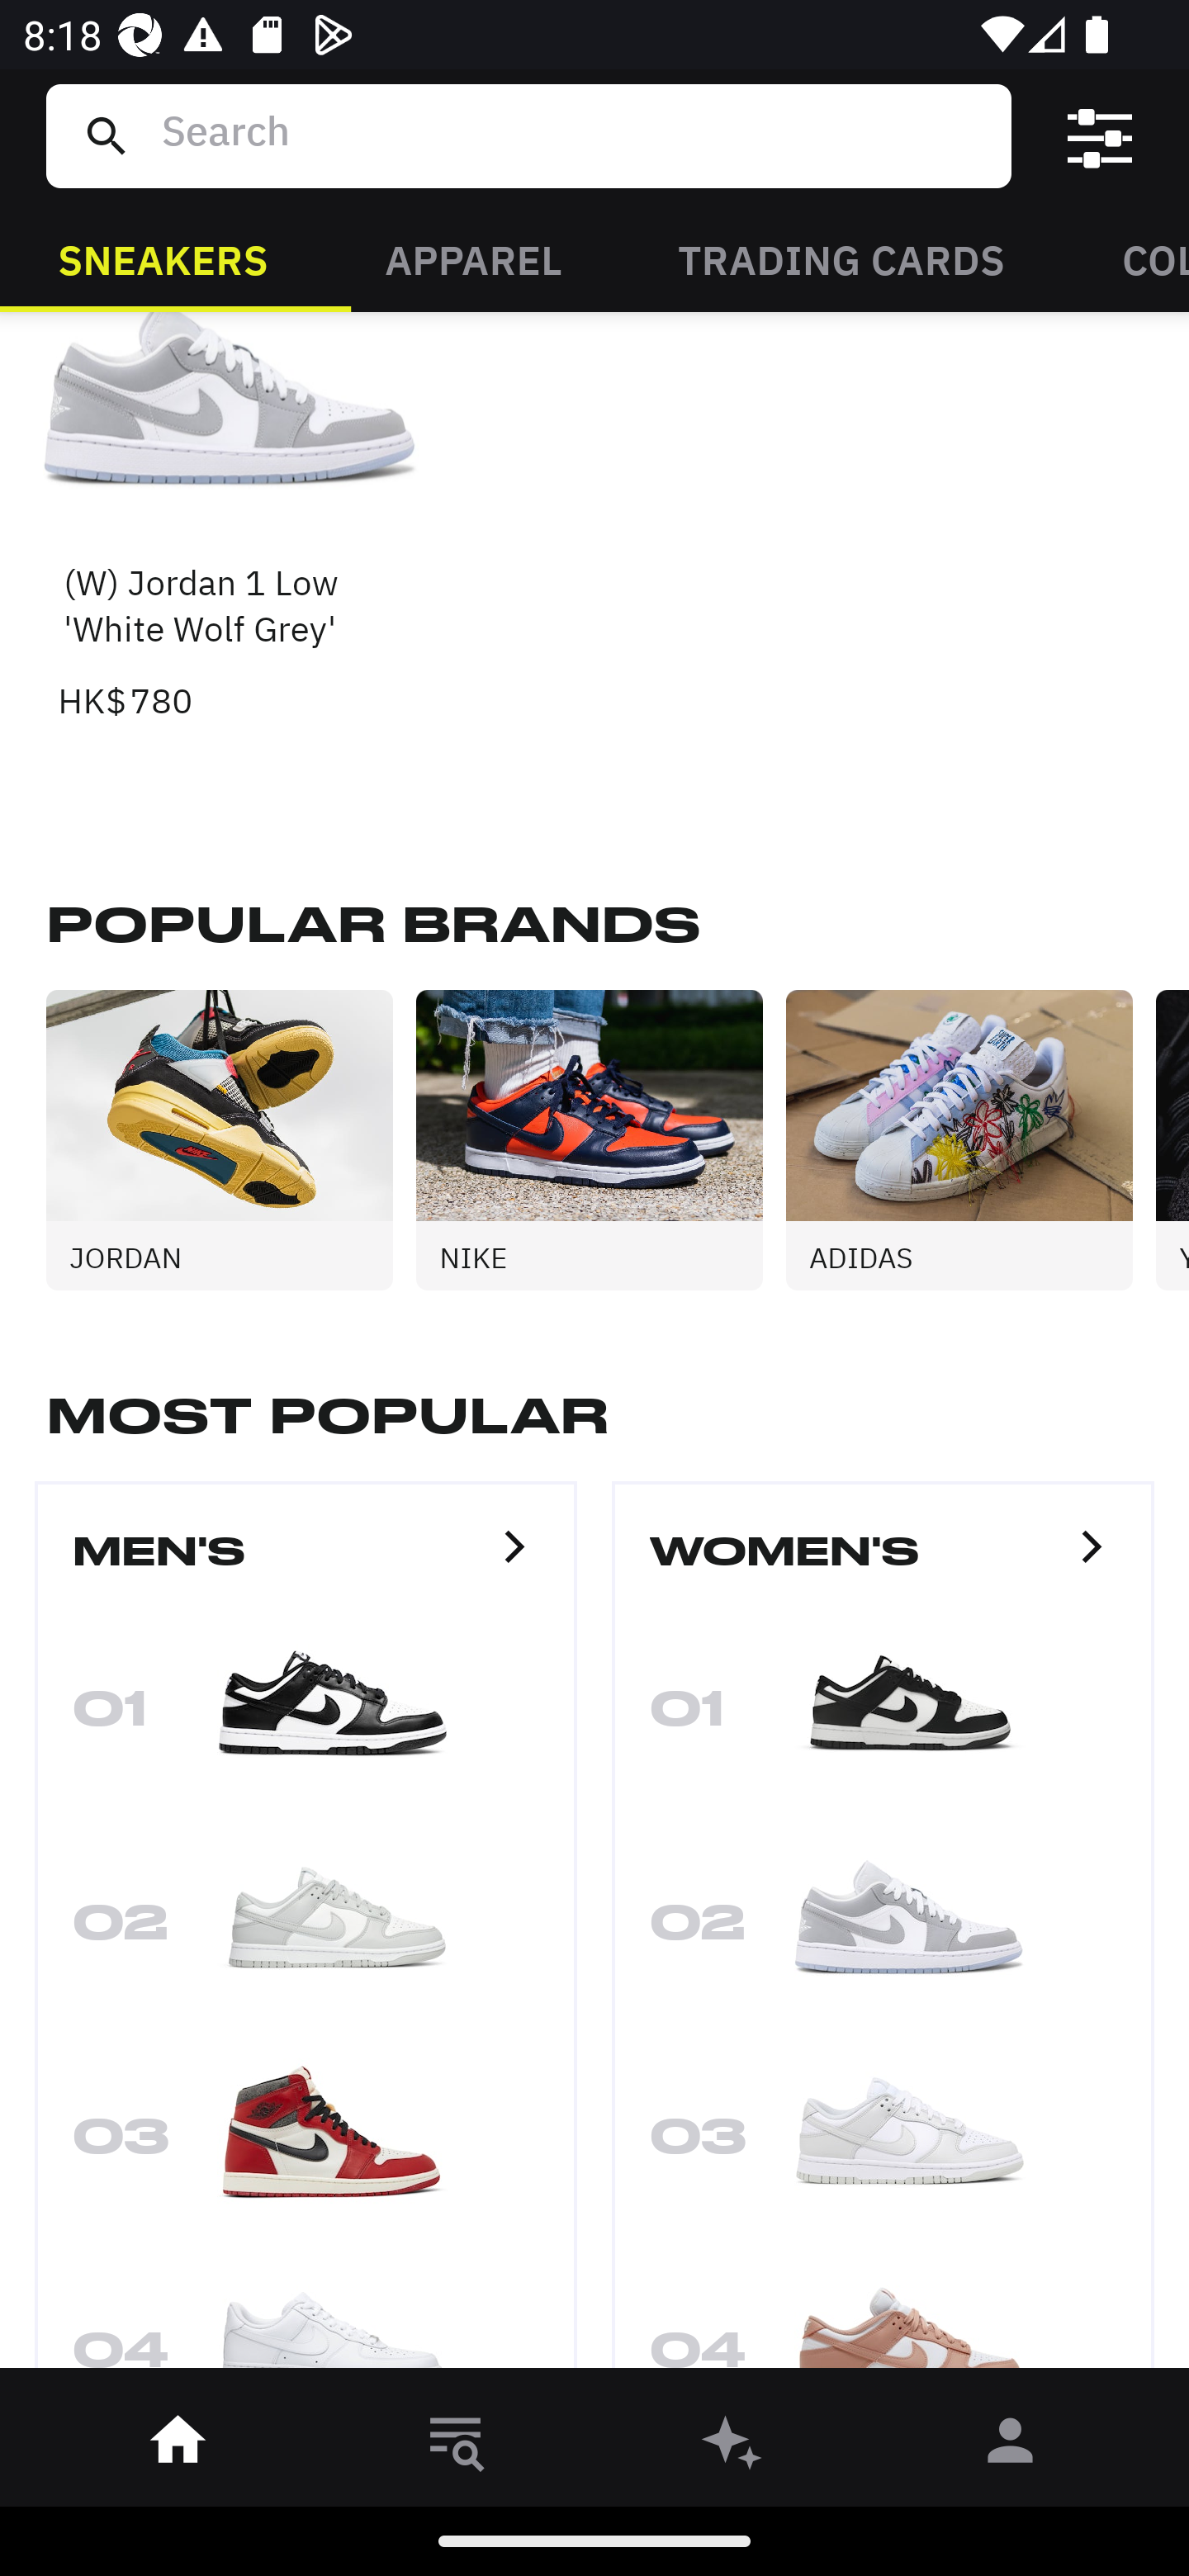  What do you see at coordinates (231, 520) in the screenshot?
I see `(W) Jordan 1 Low 'White Wolf Grey' HK$ 780` at bounding box center [231, 520].